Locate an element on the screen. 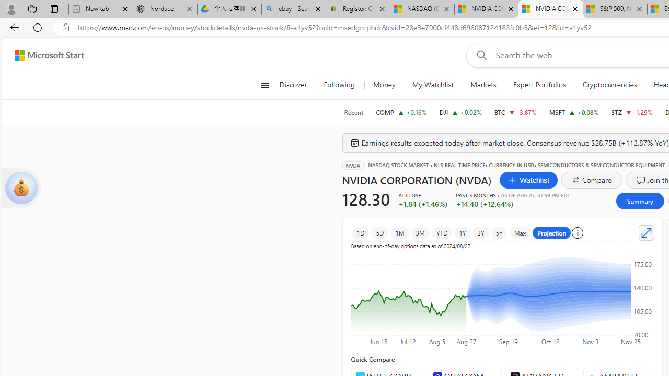 The image size is (669, 376). DJI DOW increase 41,250.50 +9.98 +0.02% is located at coordinates (460, 112).